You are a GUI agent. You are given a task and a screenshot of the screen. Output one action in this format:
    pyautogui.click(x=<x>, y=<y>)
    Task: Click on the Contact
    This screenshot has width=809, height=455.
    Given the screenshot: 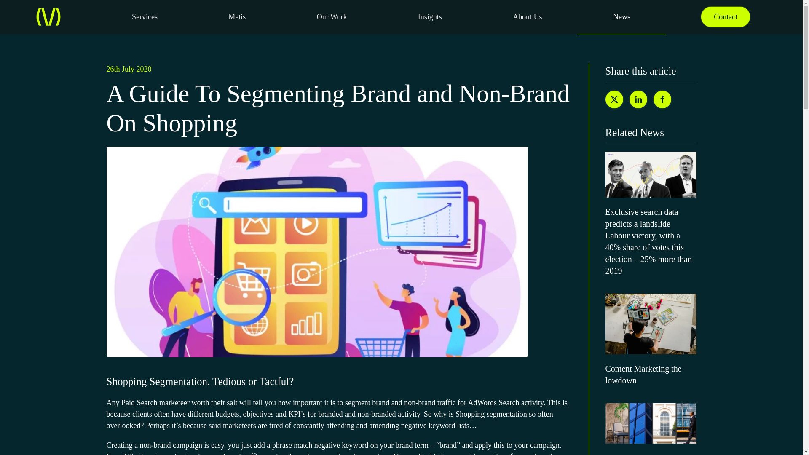 What is the action you would take?
    pyautogui.click(x=726, y=17)
    